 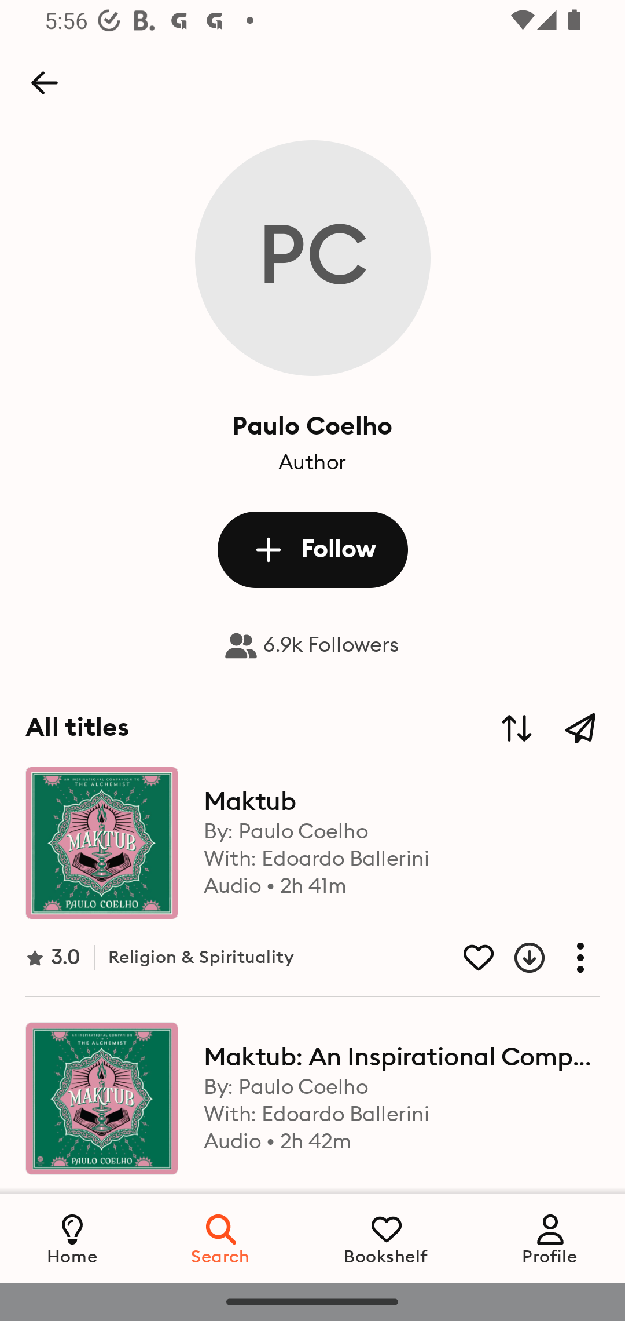 I want to click on Profile, so click(x=550, y=1238).